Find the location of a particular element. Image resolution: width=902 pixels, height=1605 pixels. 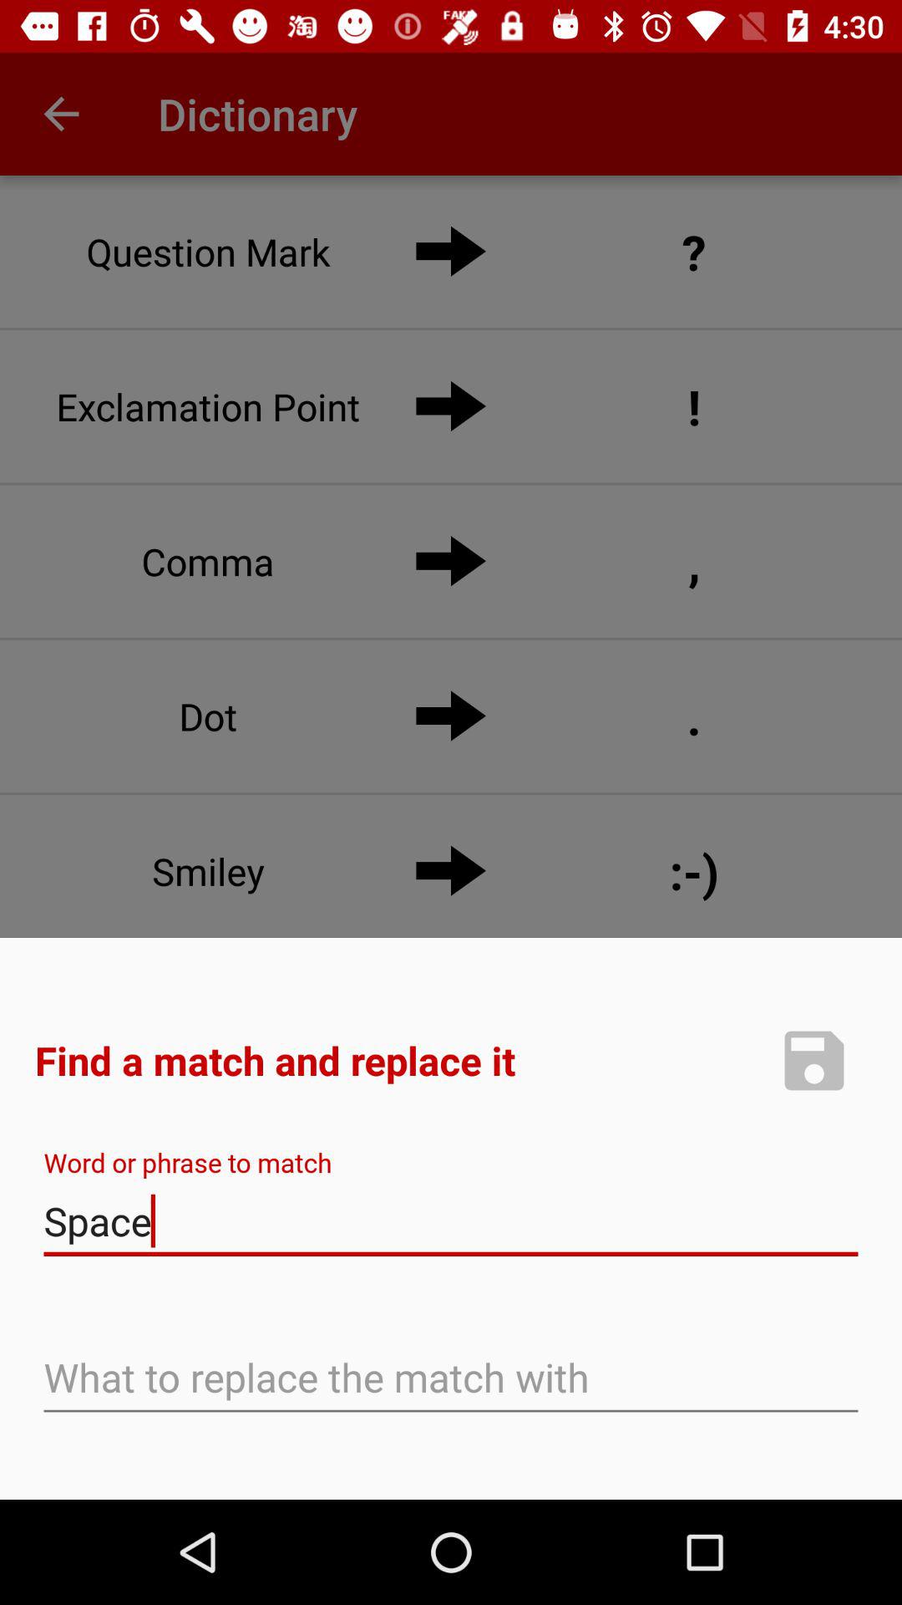

save the new replace is located at coordinates (814, 1061).